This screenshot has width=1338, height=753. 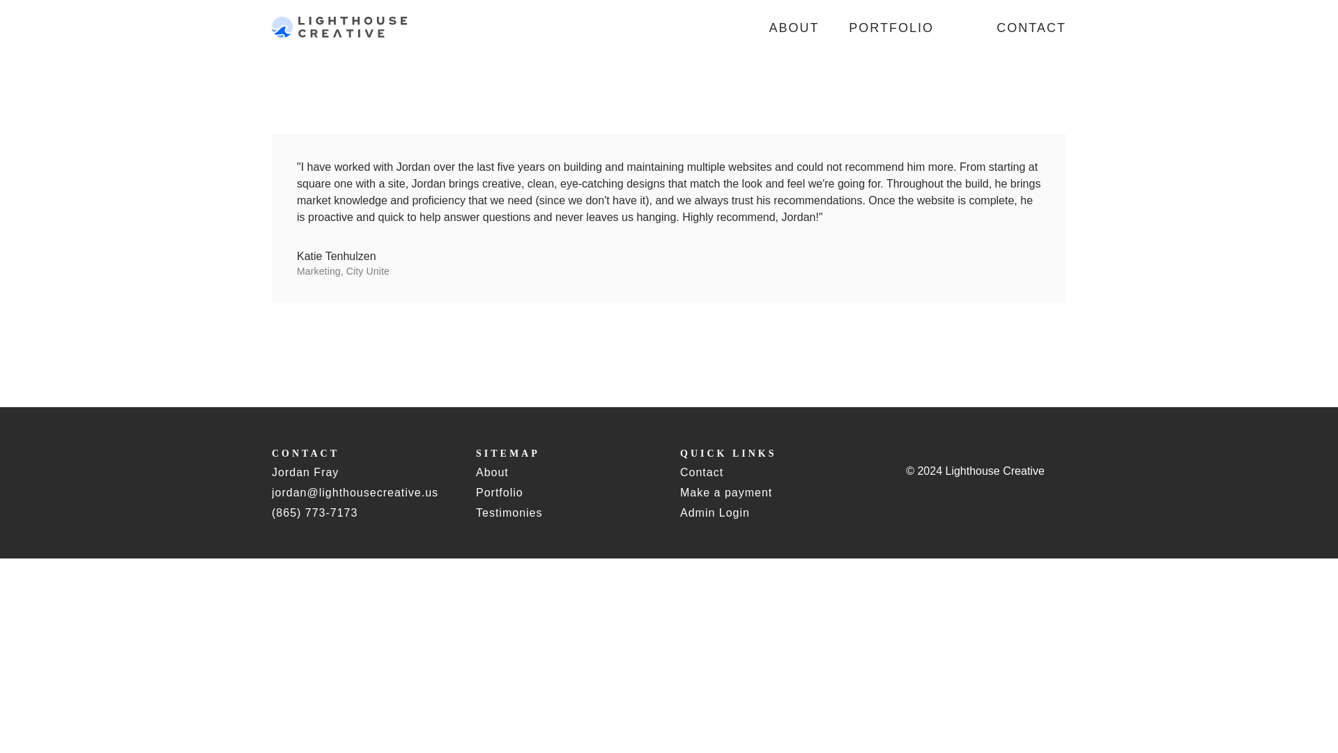 I want to click on CONTACT, so click(x=1031, y=28).